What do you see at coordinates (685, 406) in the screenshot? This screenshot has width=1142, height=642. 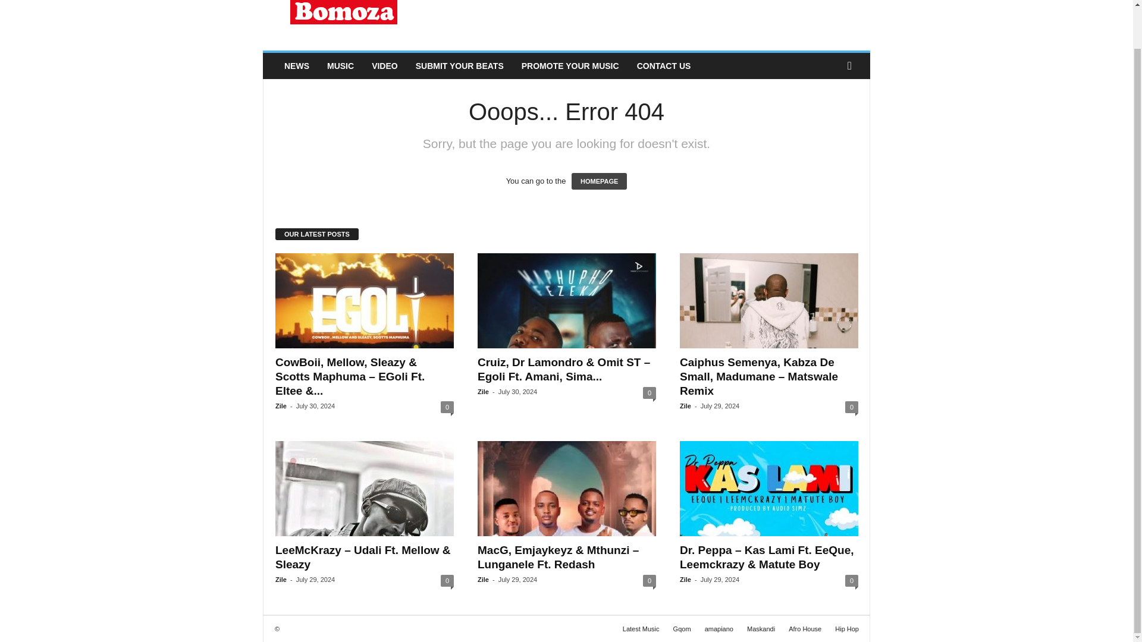 I see `Zile` at bounding box center [685, 406].